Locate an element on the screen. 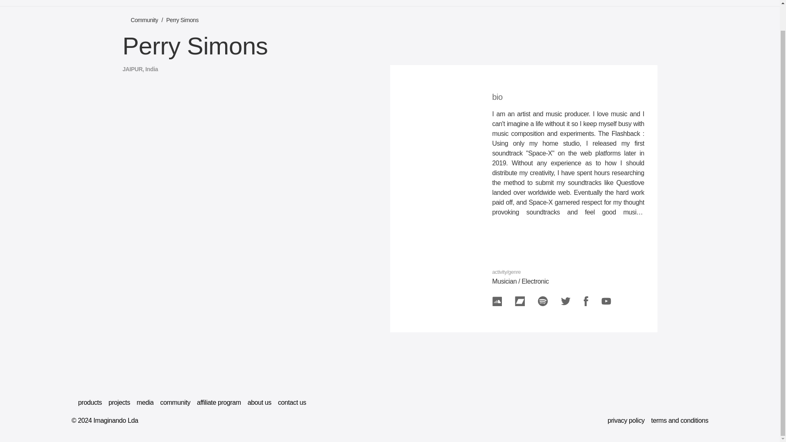  Check spotify of Perry Simons is located at coordinates (543, 301).